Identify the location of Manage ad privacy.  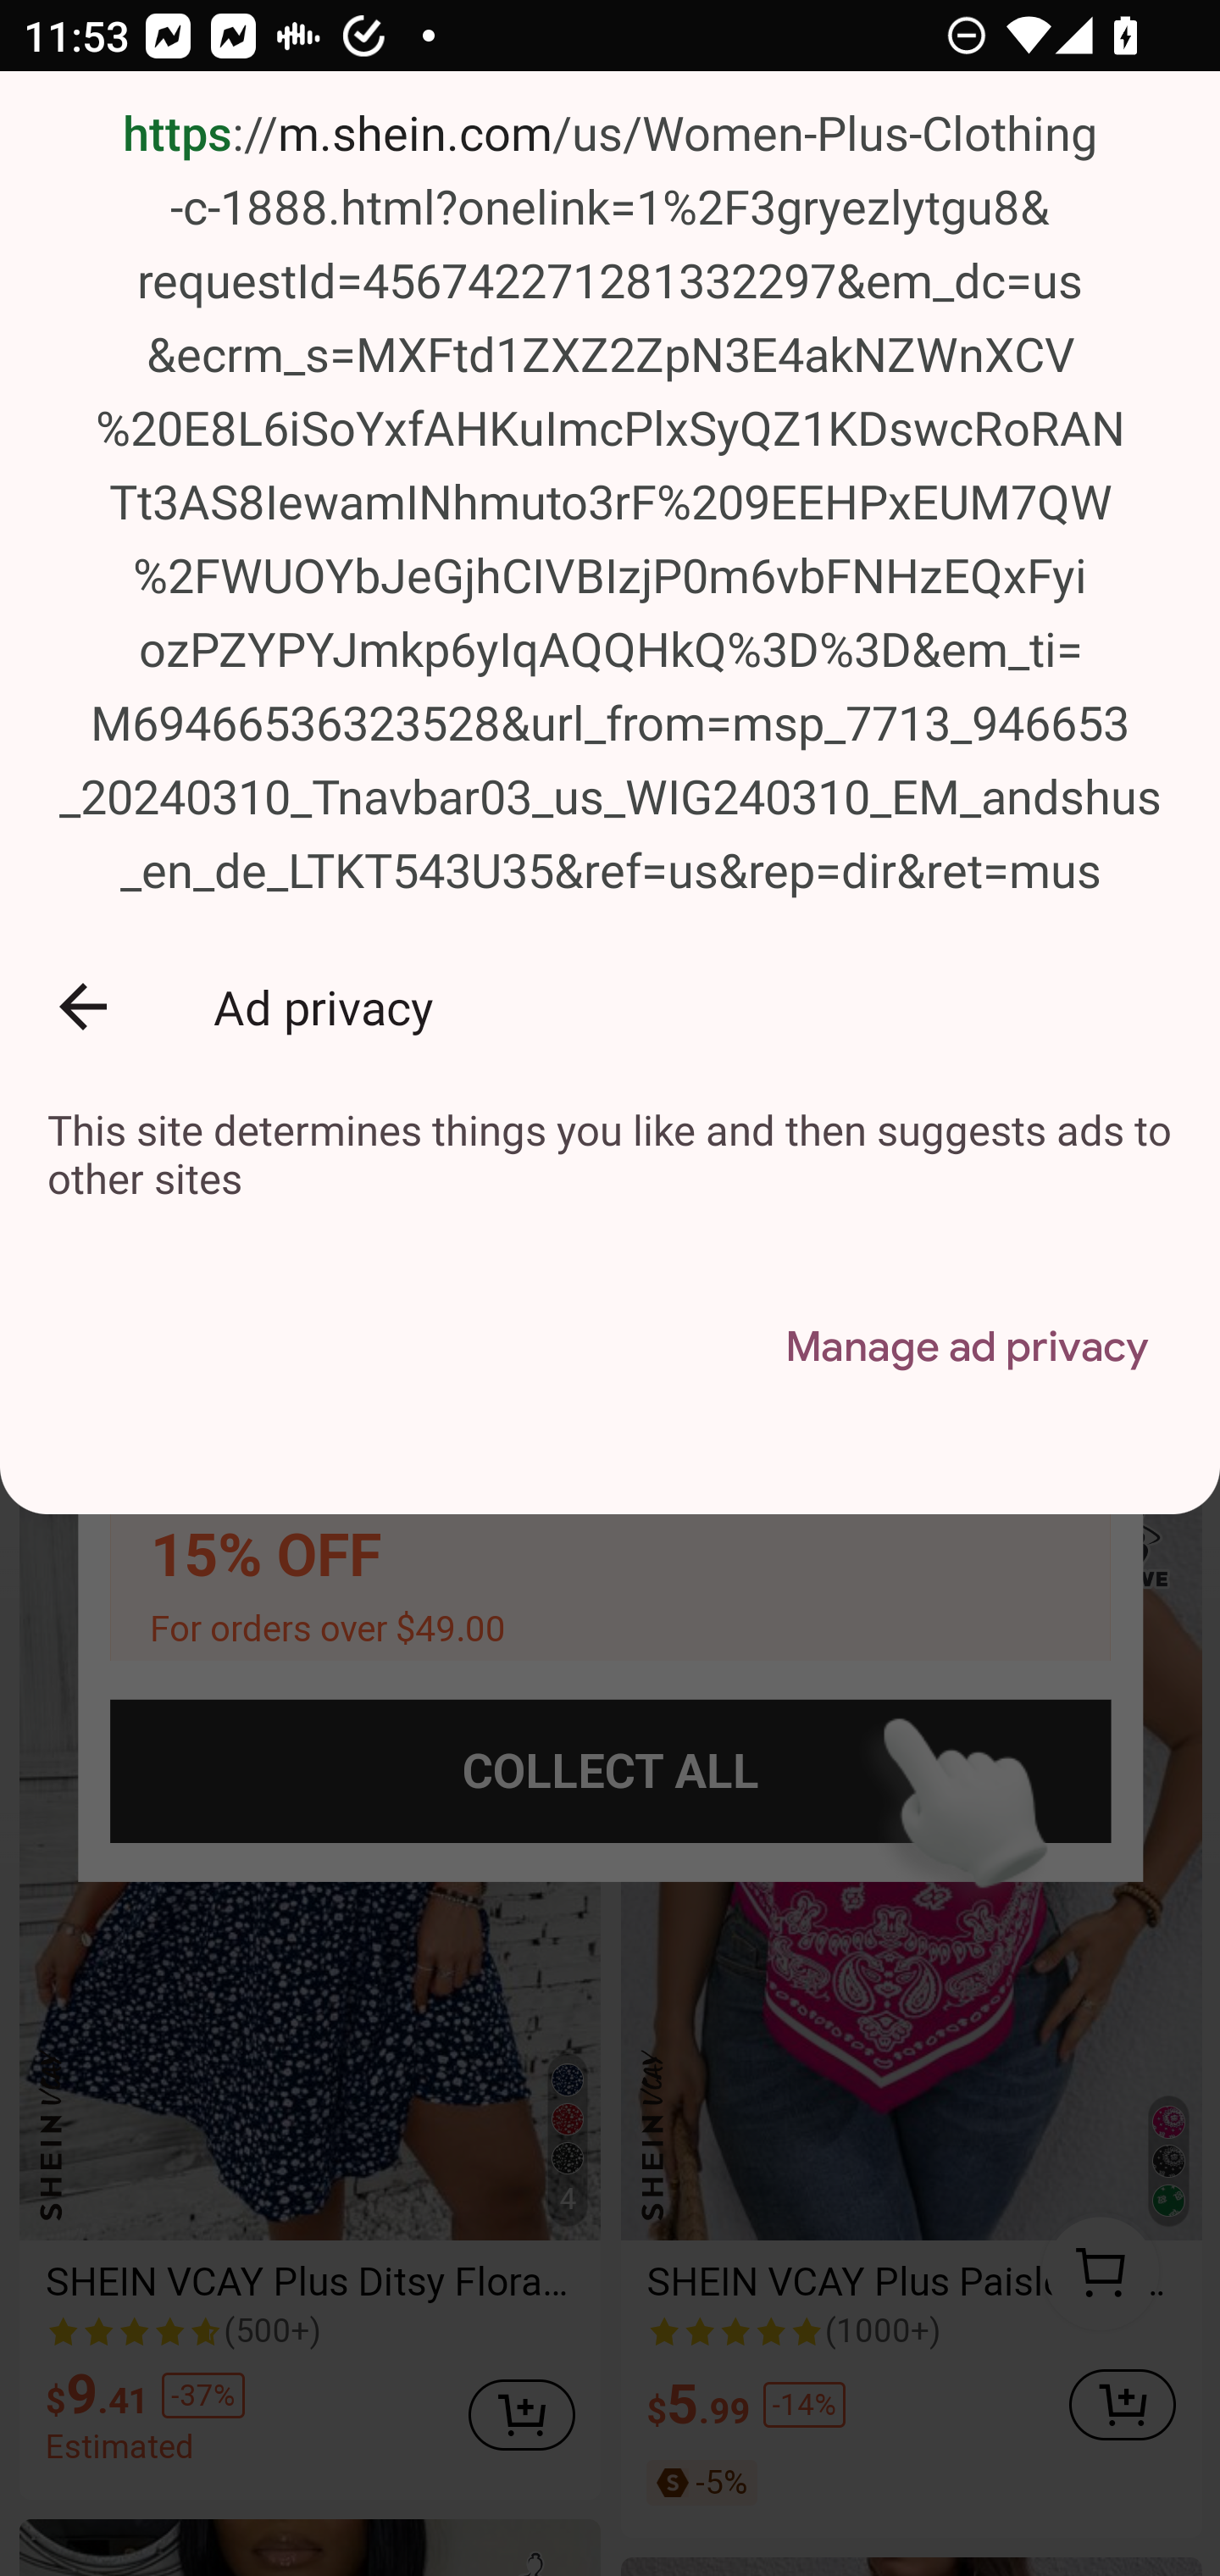
(966, 1348).